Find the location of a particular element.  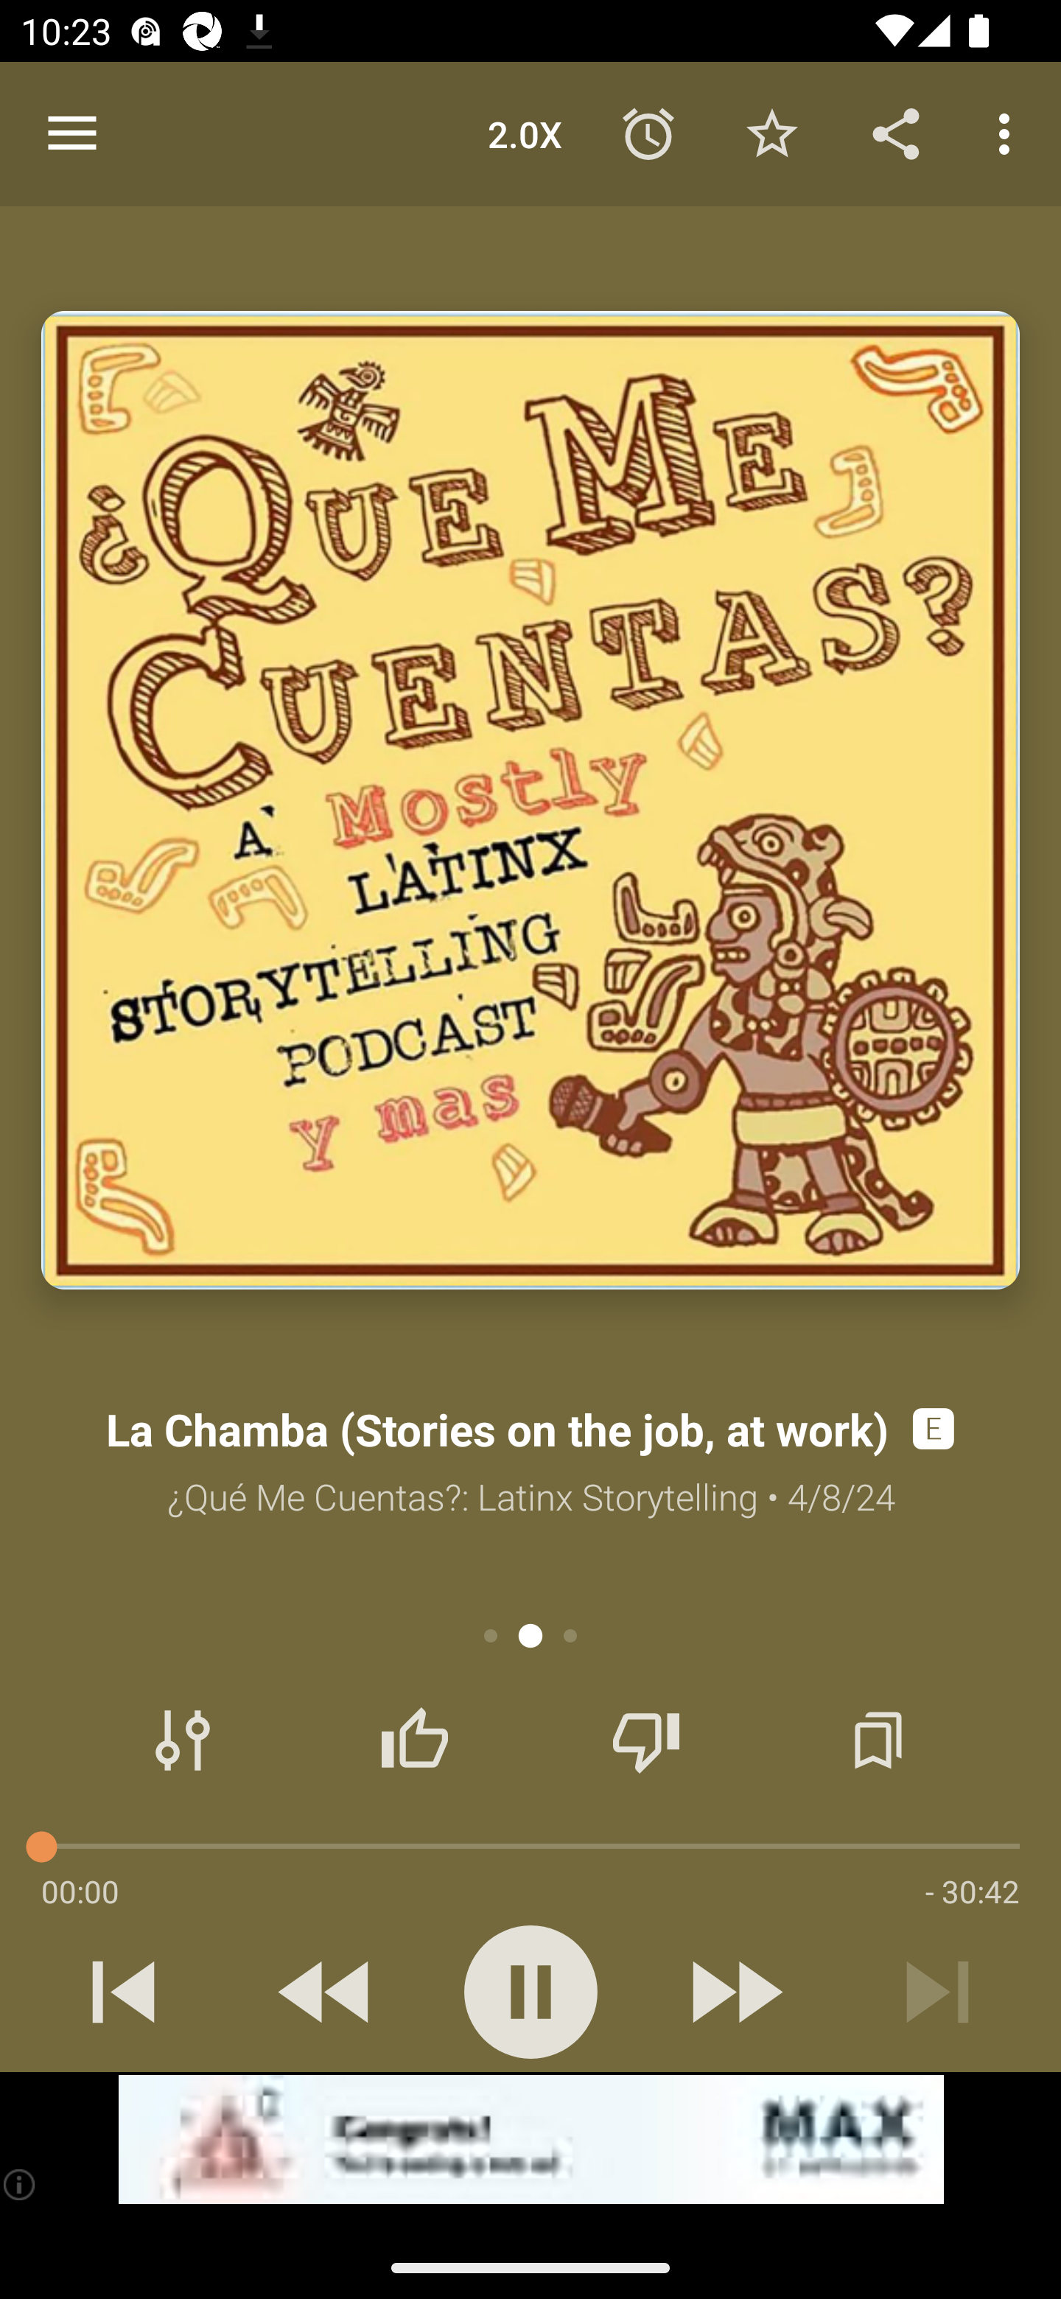

Next track is located at coordinates (937, 1992).